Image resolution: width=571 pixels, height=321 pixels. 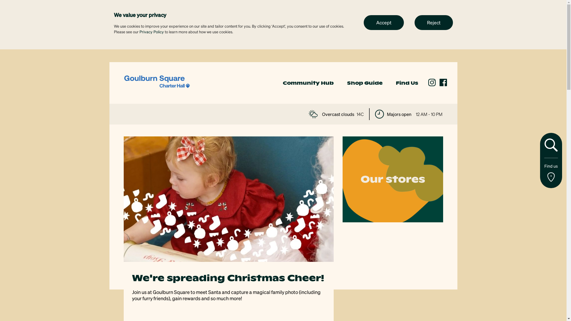 What do you see at coordinates (308, 83) in the screenshot?
I see `Community Hub` at bounding box center [308, 83].